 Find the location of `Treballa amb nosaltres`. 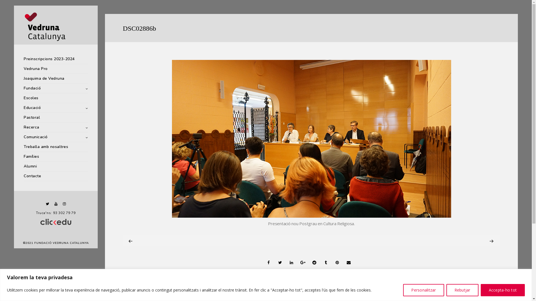

Treballa amb nosaltres is located at coordinates (56, 147).